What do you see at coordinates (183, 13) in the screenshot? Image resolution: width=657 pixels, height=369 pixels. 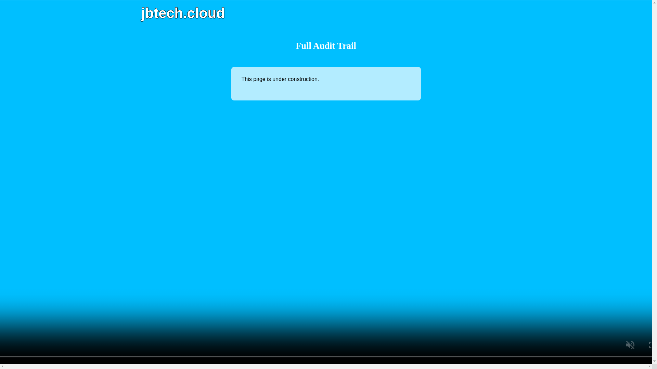 I see `Home` at bounding box center [183, 13].